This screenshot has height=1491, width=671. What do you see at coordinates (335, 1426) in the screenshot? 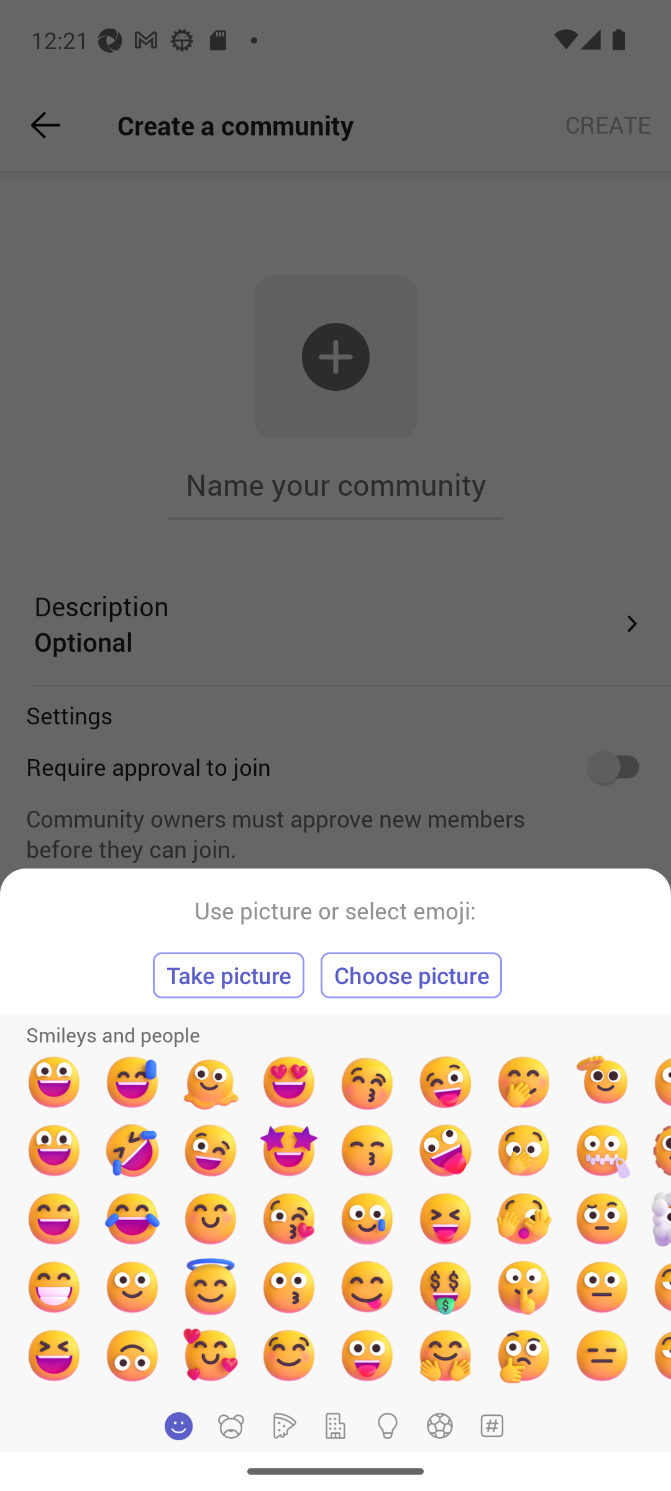
I see `Travel and places, not selected` at bounding box center [335, 1426].